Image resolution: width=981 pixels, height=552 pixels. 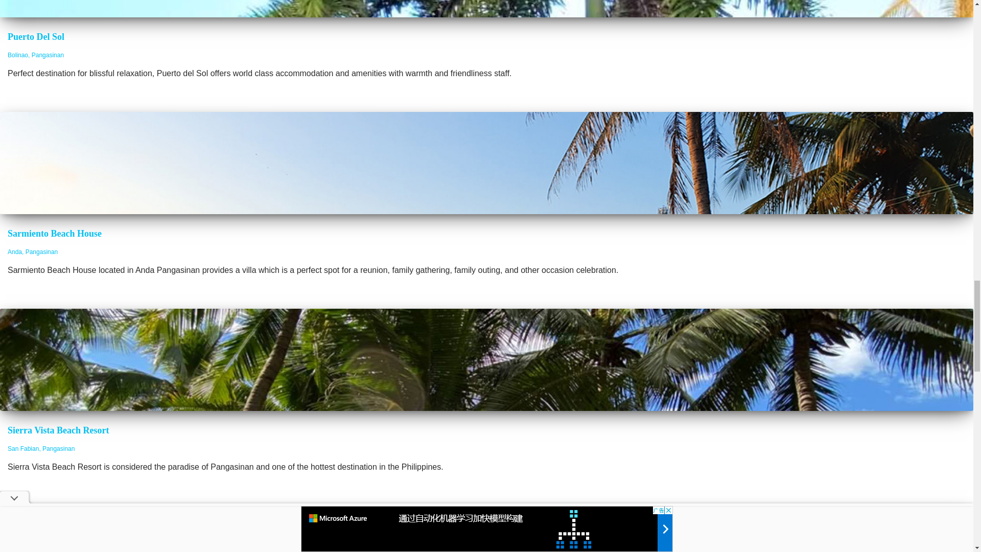 What do you see at coordinates (41, 448) in the screenshot?
I see `San Fabian, Pangasinan` at bounding box center [41, 448].